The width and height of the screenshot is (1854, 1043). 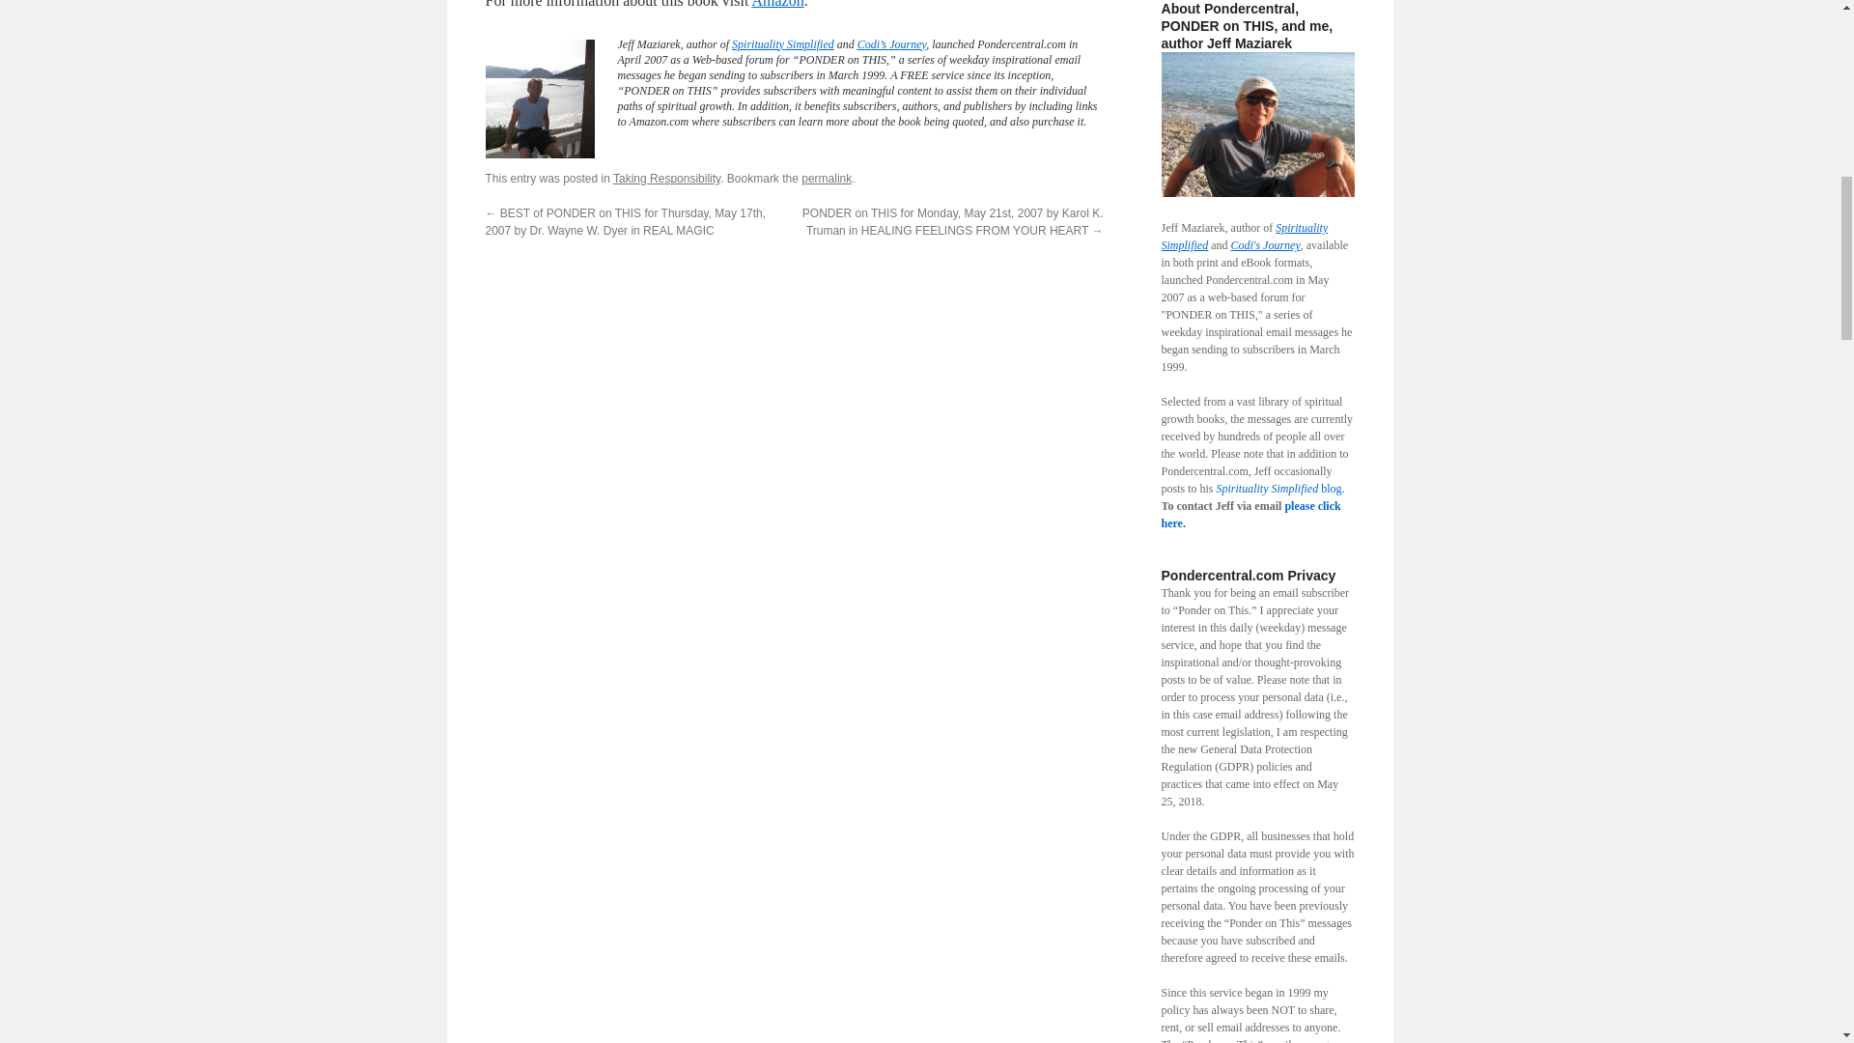 What do you see at coordinates (1250, 514) in the screenshot?
I see `please click here.` at bounding box center [1250, 514].